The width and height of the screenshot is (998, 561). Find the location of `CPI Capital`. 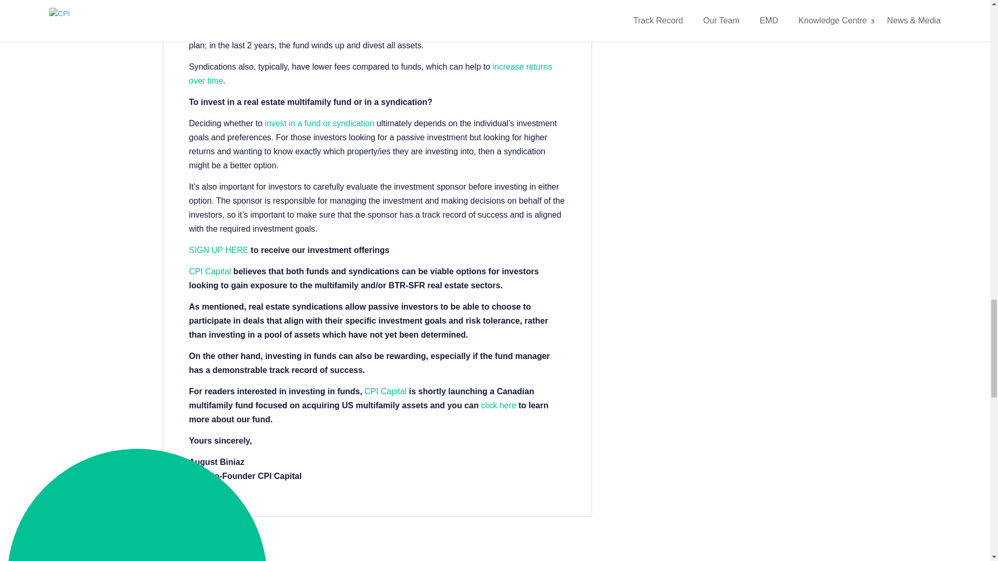

CPI Capital is located at coordinates (385, 395).